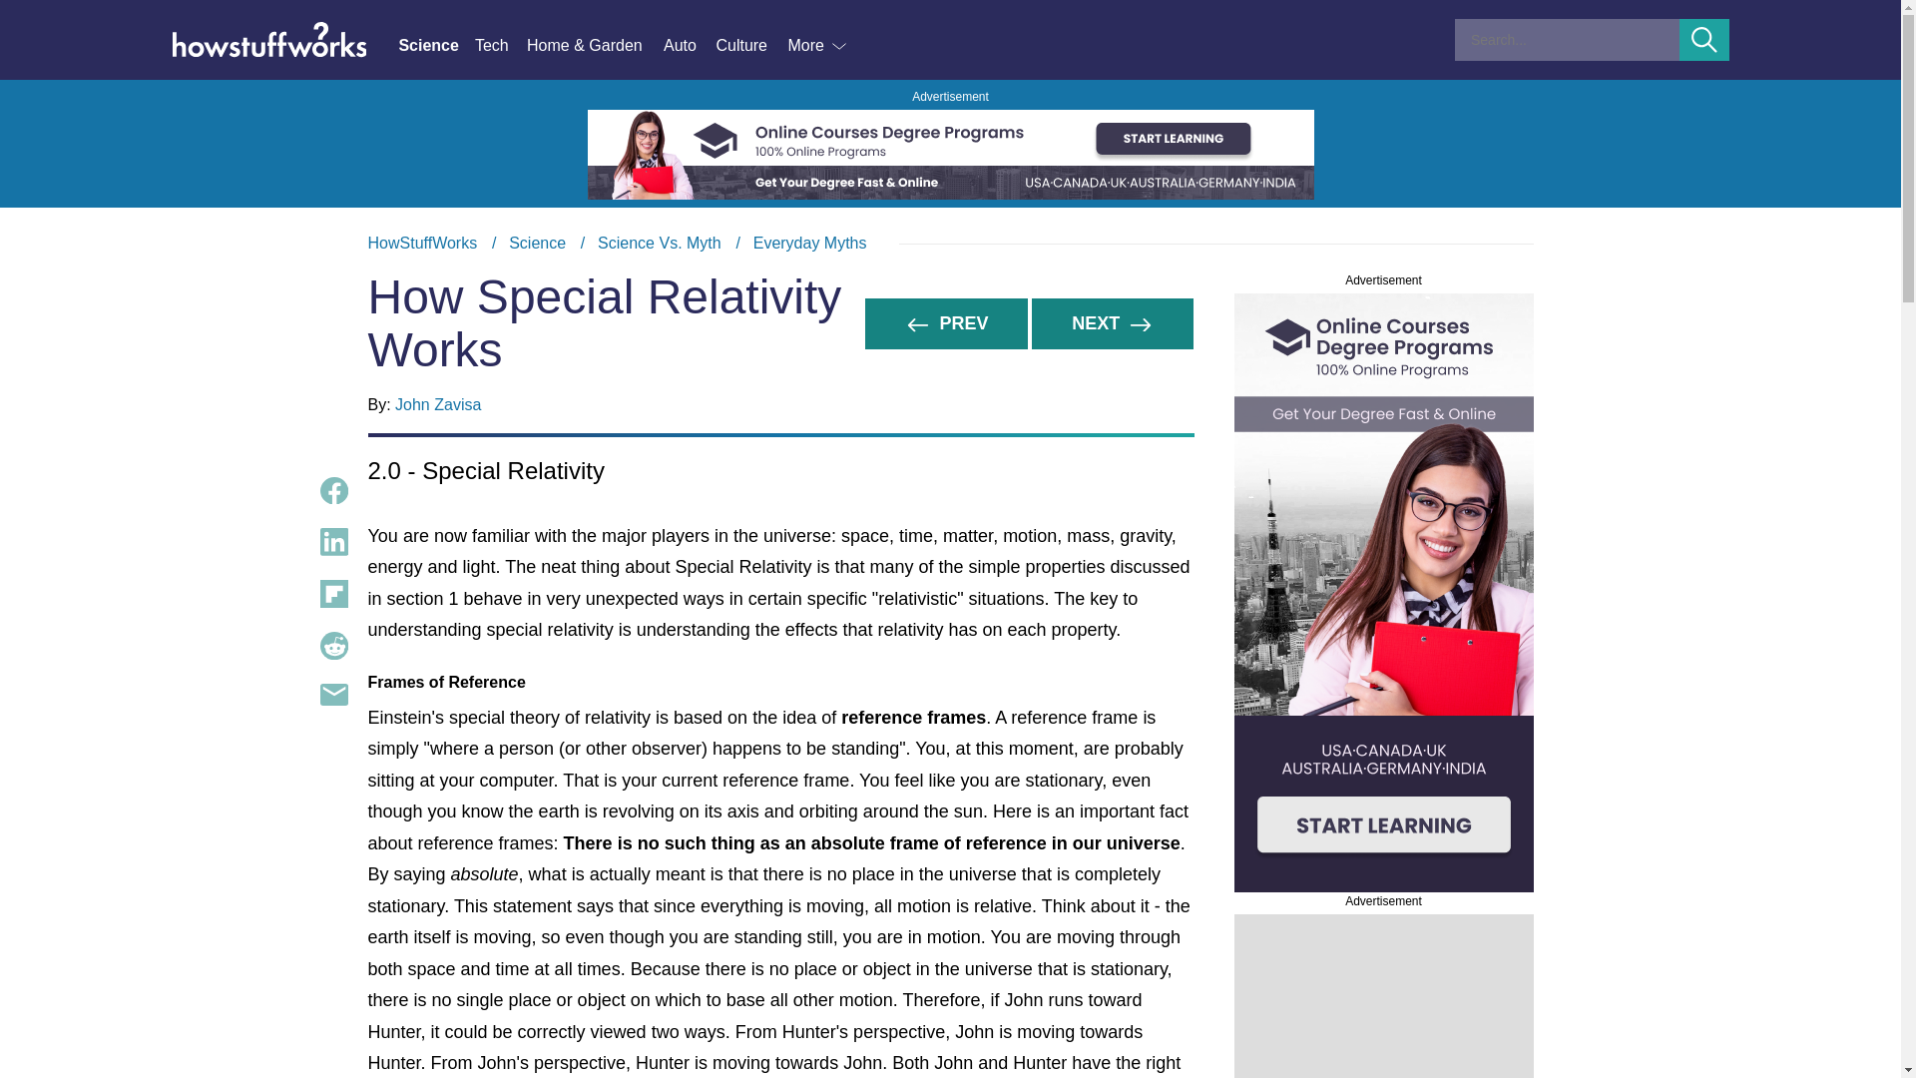 This screenshot has height=1078, width=1916. What do you see at coordinates (333, 542) in the screenshot?
I see `Share Content on LinkedIn` at bounding box center [333, 542].